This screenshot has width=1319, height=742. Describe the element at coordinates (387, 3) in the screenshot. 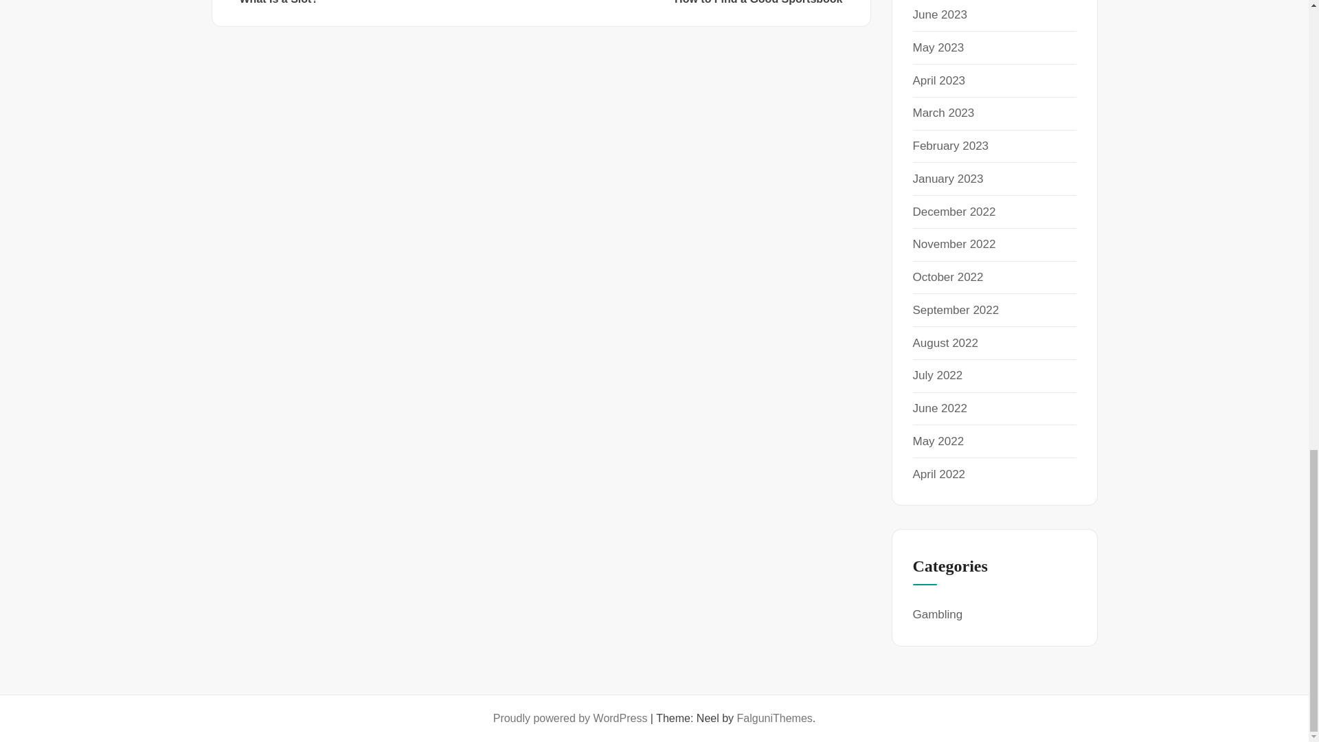

I see `March 2023` at that location.